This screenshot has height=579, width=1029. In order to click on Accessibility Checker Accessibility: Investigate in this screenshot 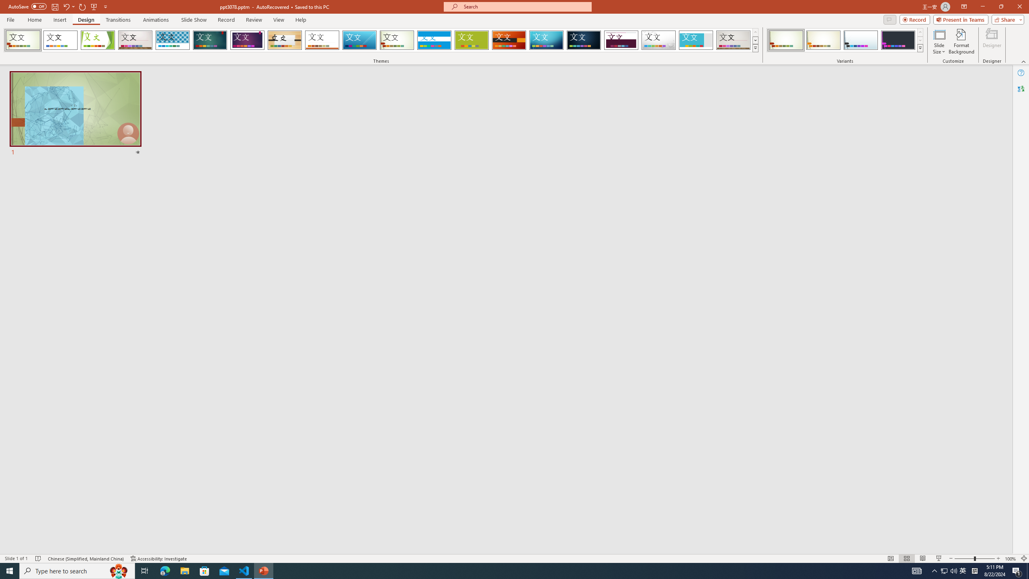, I will do `click(159, 558)`.